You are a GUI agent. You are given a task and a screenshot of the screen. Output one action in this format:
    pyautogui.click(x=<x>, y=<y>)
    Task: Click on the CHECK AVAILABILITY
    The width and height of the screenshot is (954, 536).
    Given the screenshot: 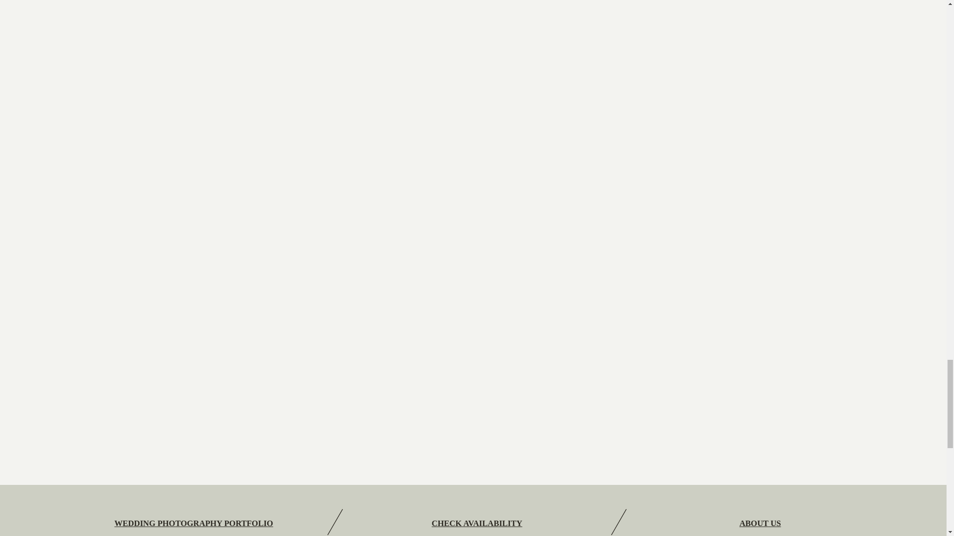 What is the action you would take?
    pyautogui.click(x=477, y=523)
    